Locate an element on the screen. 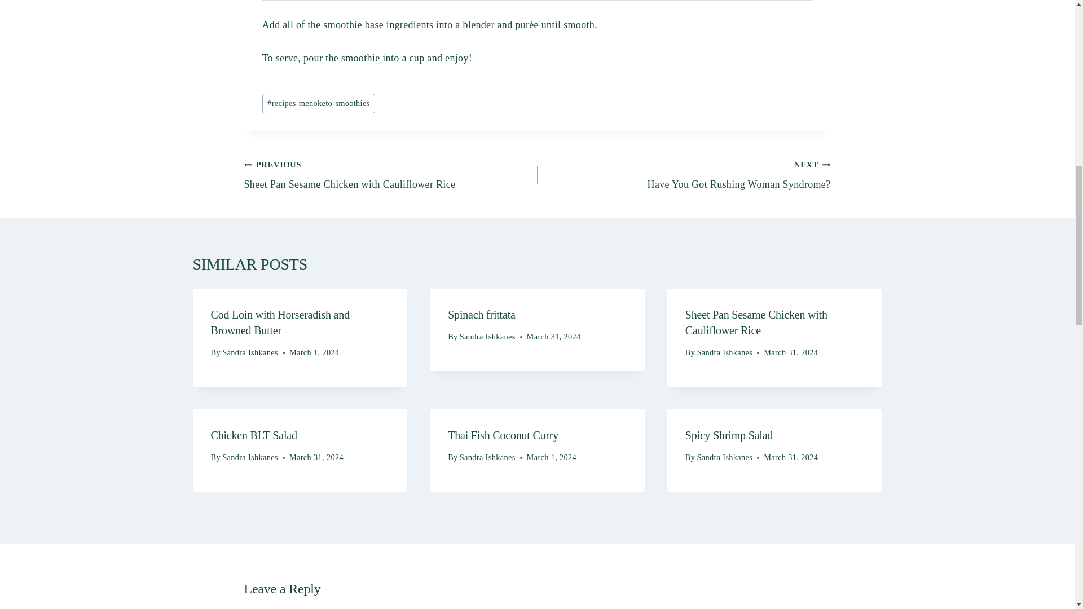  Sandra Ishkanes is located at coordinates (318, 103).